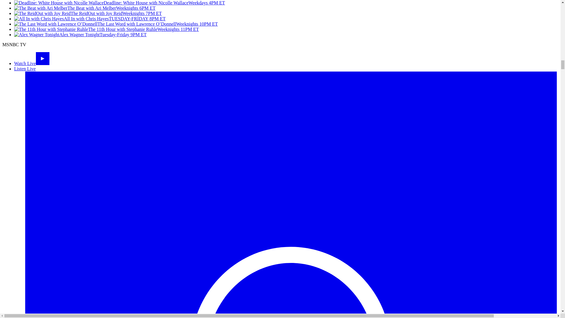 The width and height of the screenshot is (565, 318). Describe the element at coordinates (32, 63) in the screenshot. I see `Watch Live` at that location.